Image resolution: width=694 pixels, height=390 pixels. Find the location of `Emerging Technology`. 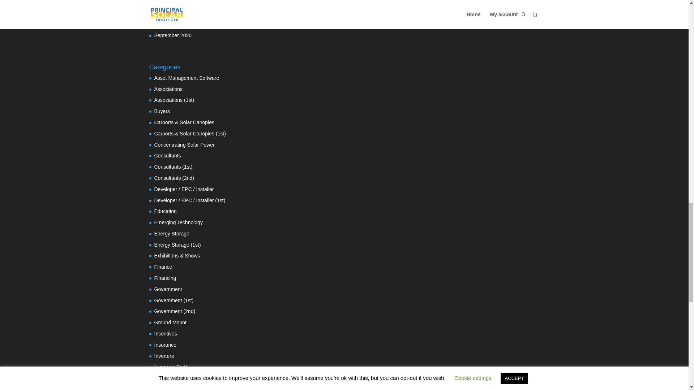

Emerging Technology is located at coordinates (178, 222).